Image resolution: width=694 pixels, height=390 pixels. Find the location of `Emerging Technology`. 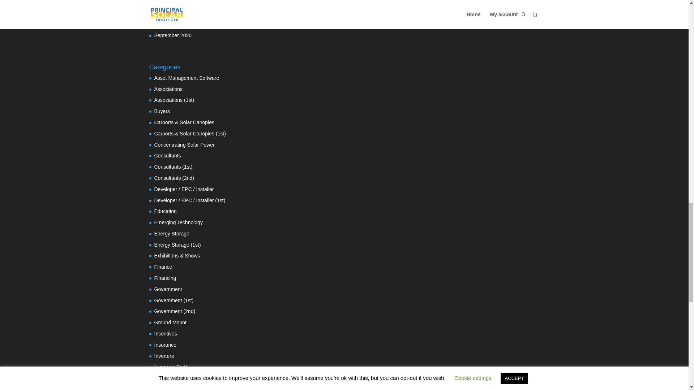

Emerging Technology is located at coordinates (178, 222).